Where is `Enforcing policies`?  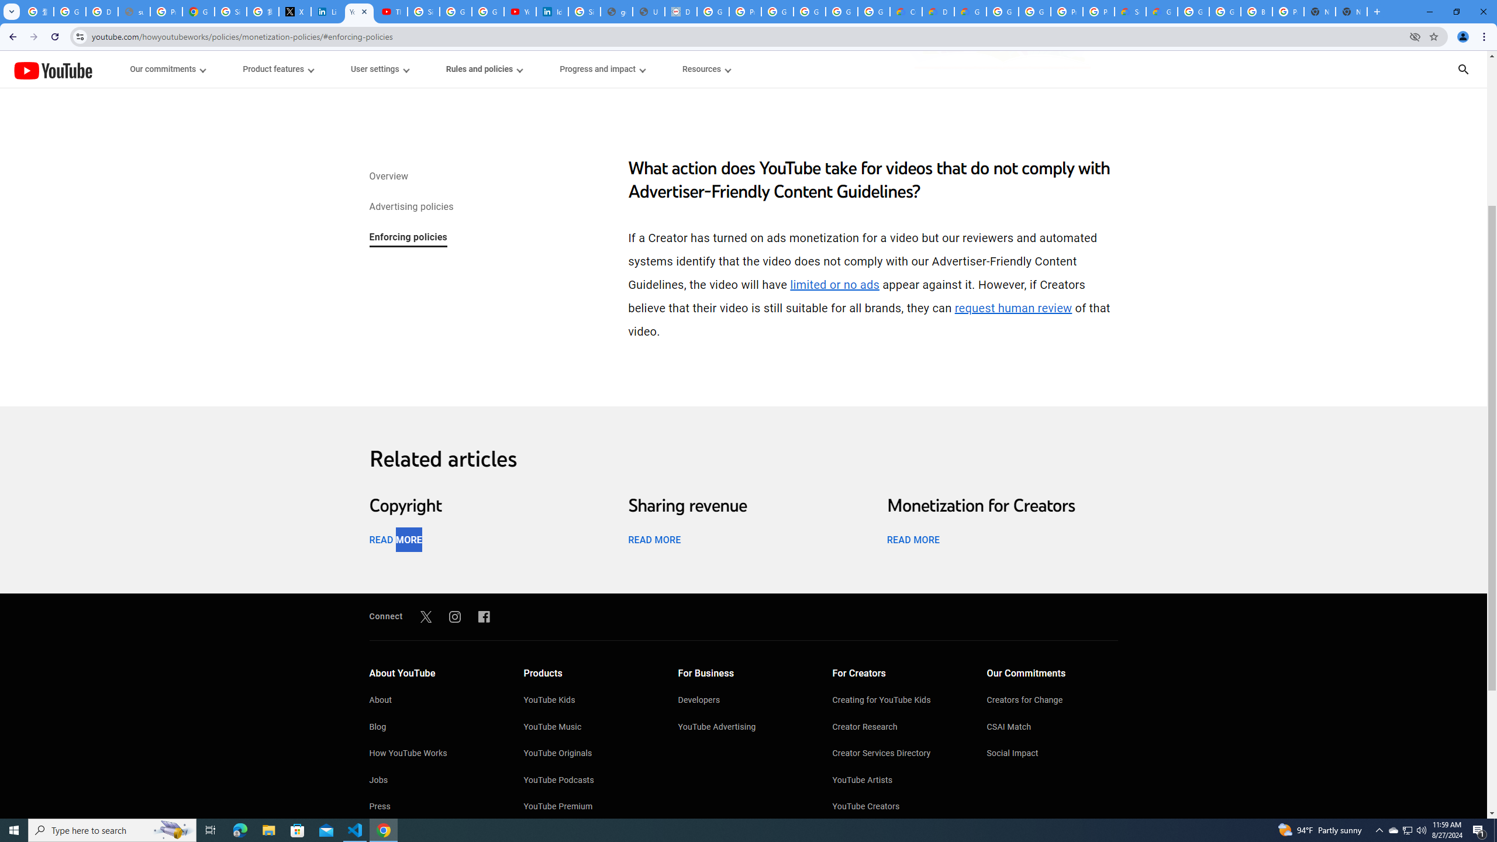 Enforcing policies is located at coordinates (408, 238).